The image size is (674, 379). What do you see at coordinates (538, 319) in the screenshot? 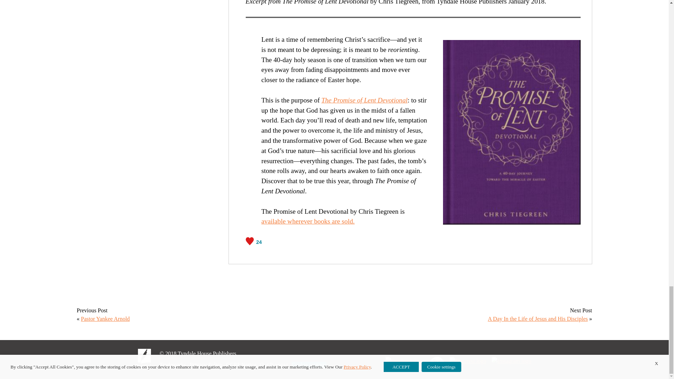
I see `A Day In the Life of Jesus and His Disciples` at bounding box center [538, 319].